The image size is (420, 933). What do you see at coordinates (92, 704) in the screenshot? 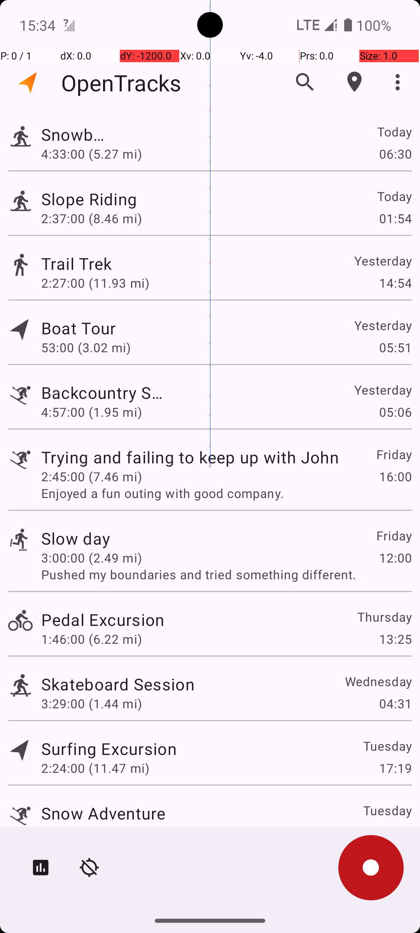
I see `3:29:00 (1.44 mi)` at bounding box center [92, 704].